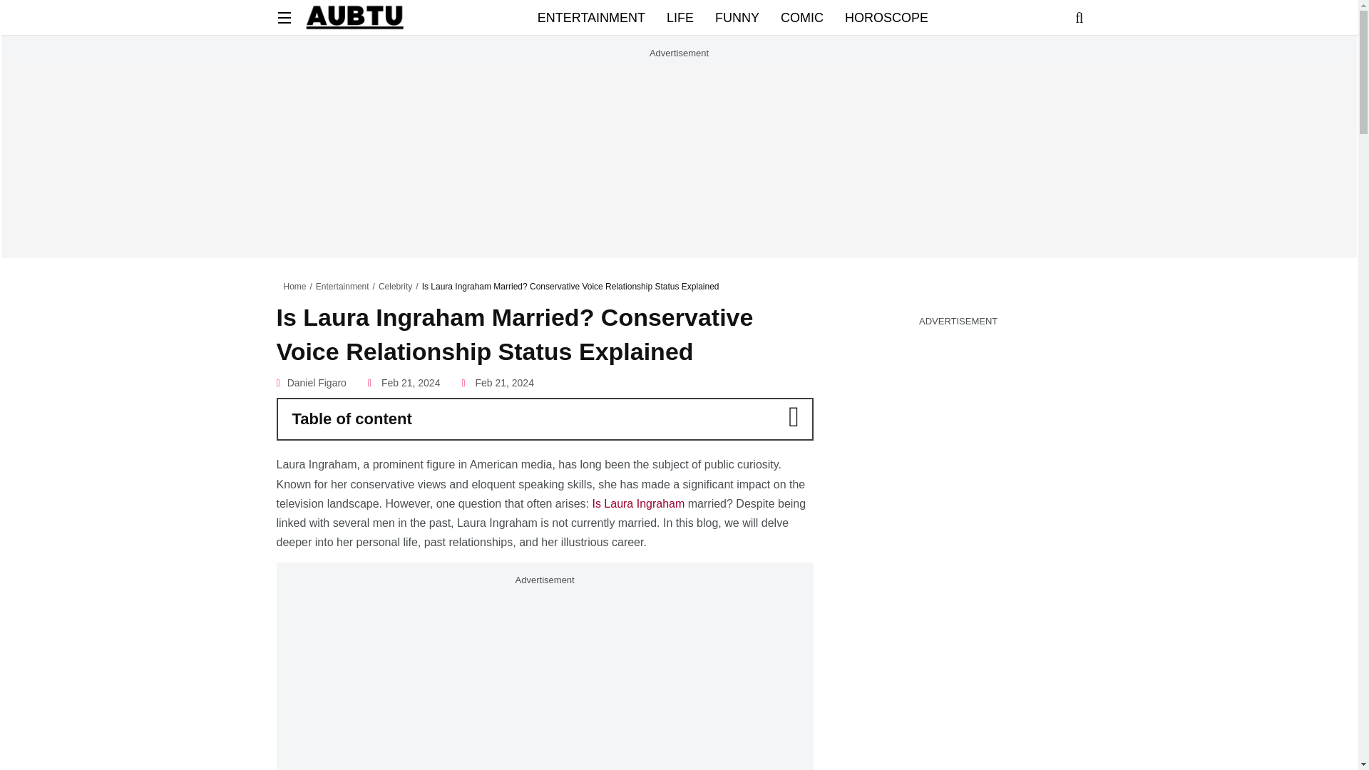 The width and height of the screenshot is (1369, 770). What do you see at coordinates (737, 17) in the screenshot?
I see `FUNNY` at bounding box center [737, 17].